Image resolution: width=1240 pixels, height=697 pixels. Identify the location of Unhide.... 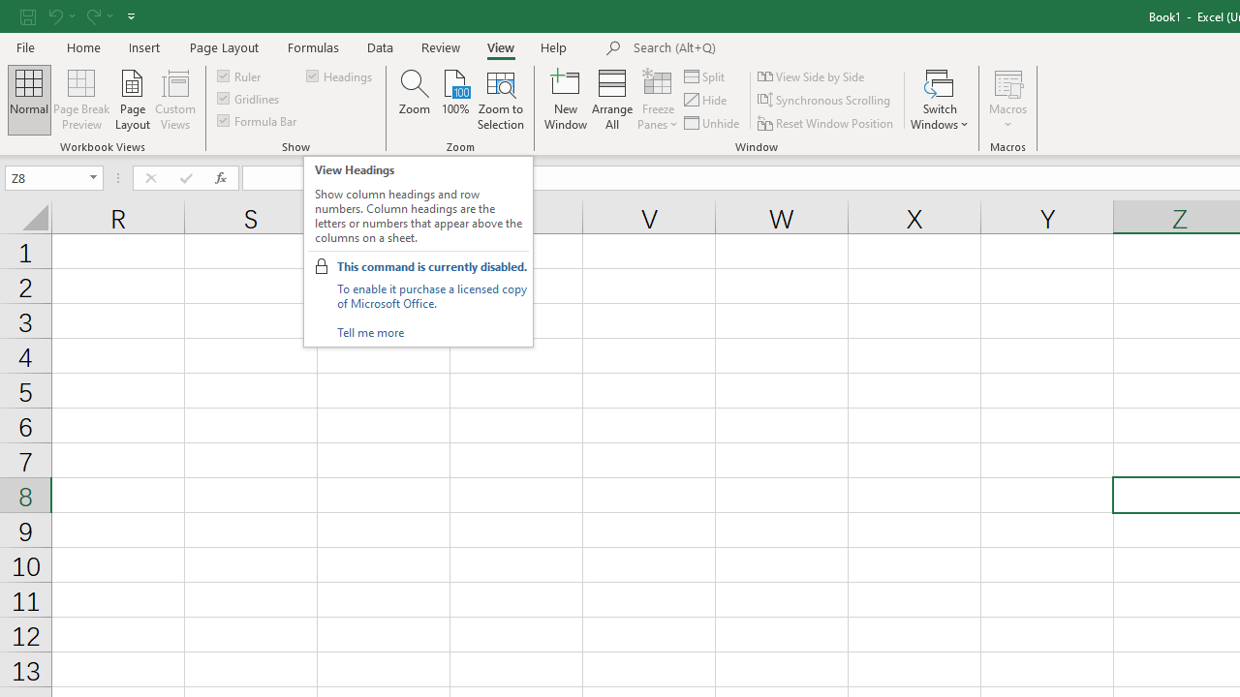
(713, 122).